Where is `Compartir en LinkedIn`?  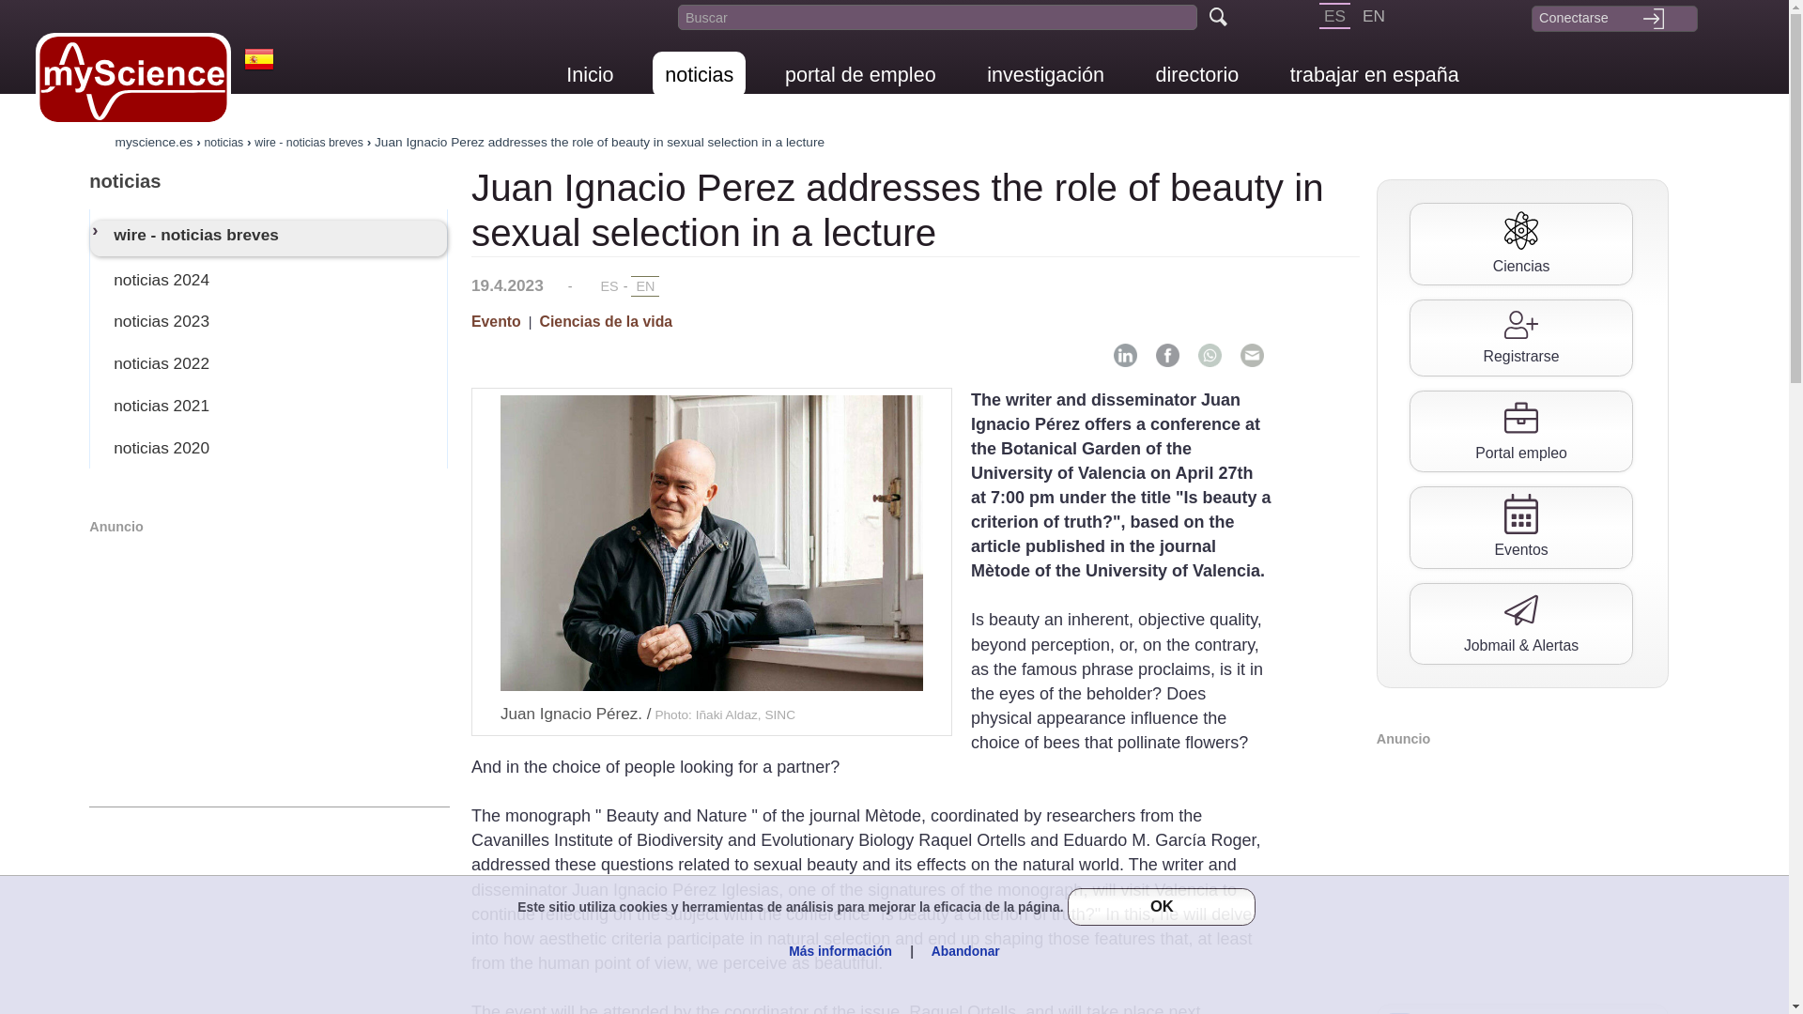
Compartir en LinkedIn is located at coordinates (1125, 355).